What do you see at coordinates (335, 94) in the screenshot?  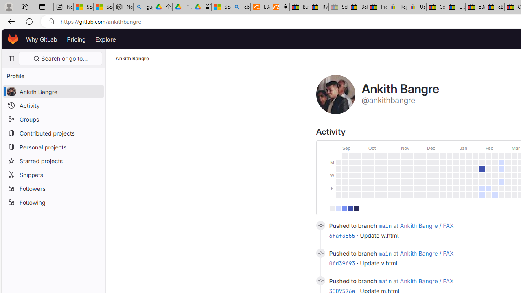 I see `User profile picture` at bounding box center [335, 94].